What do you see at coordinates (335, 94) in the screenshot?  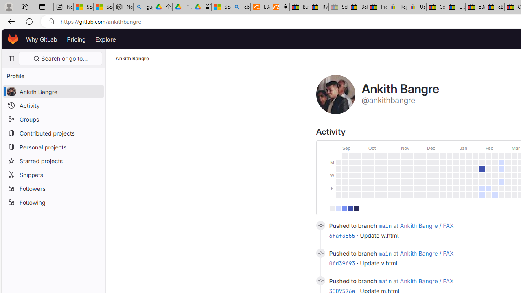 I see `User profile picture` at bounding box center [335, 94].